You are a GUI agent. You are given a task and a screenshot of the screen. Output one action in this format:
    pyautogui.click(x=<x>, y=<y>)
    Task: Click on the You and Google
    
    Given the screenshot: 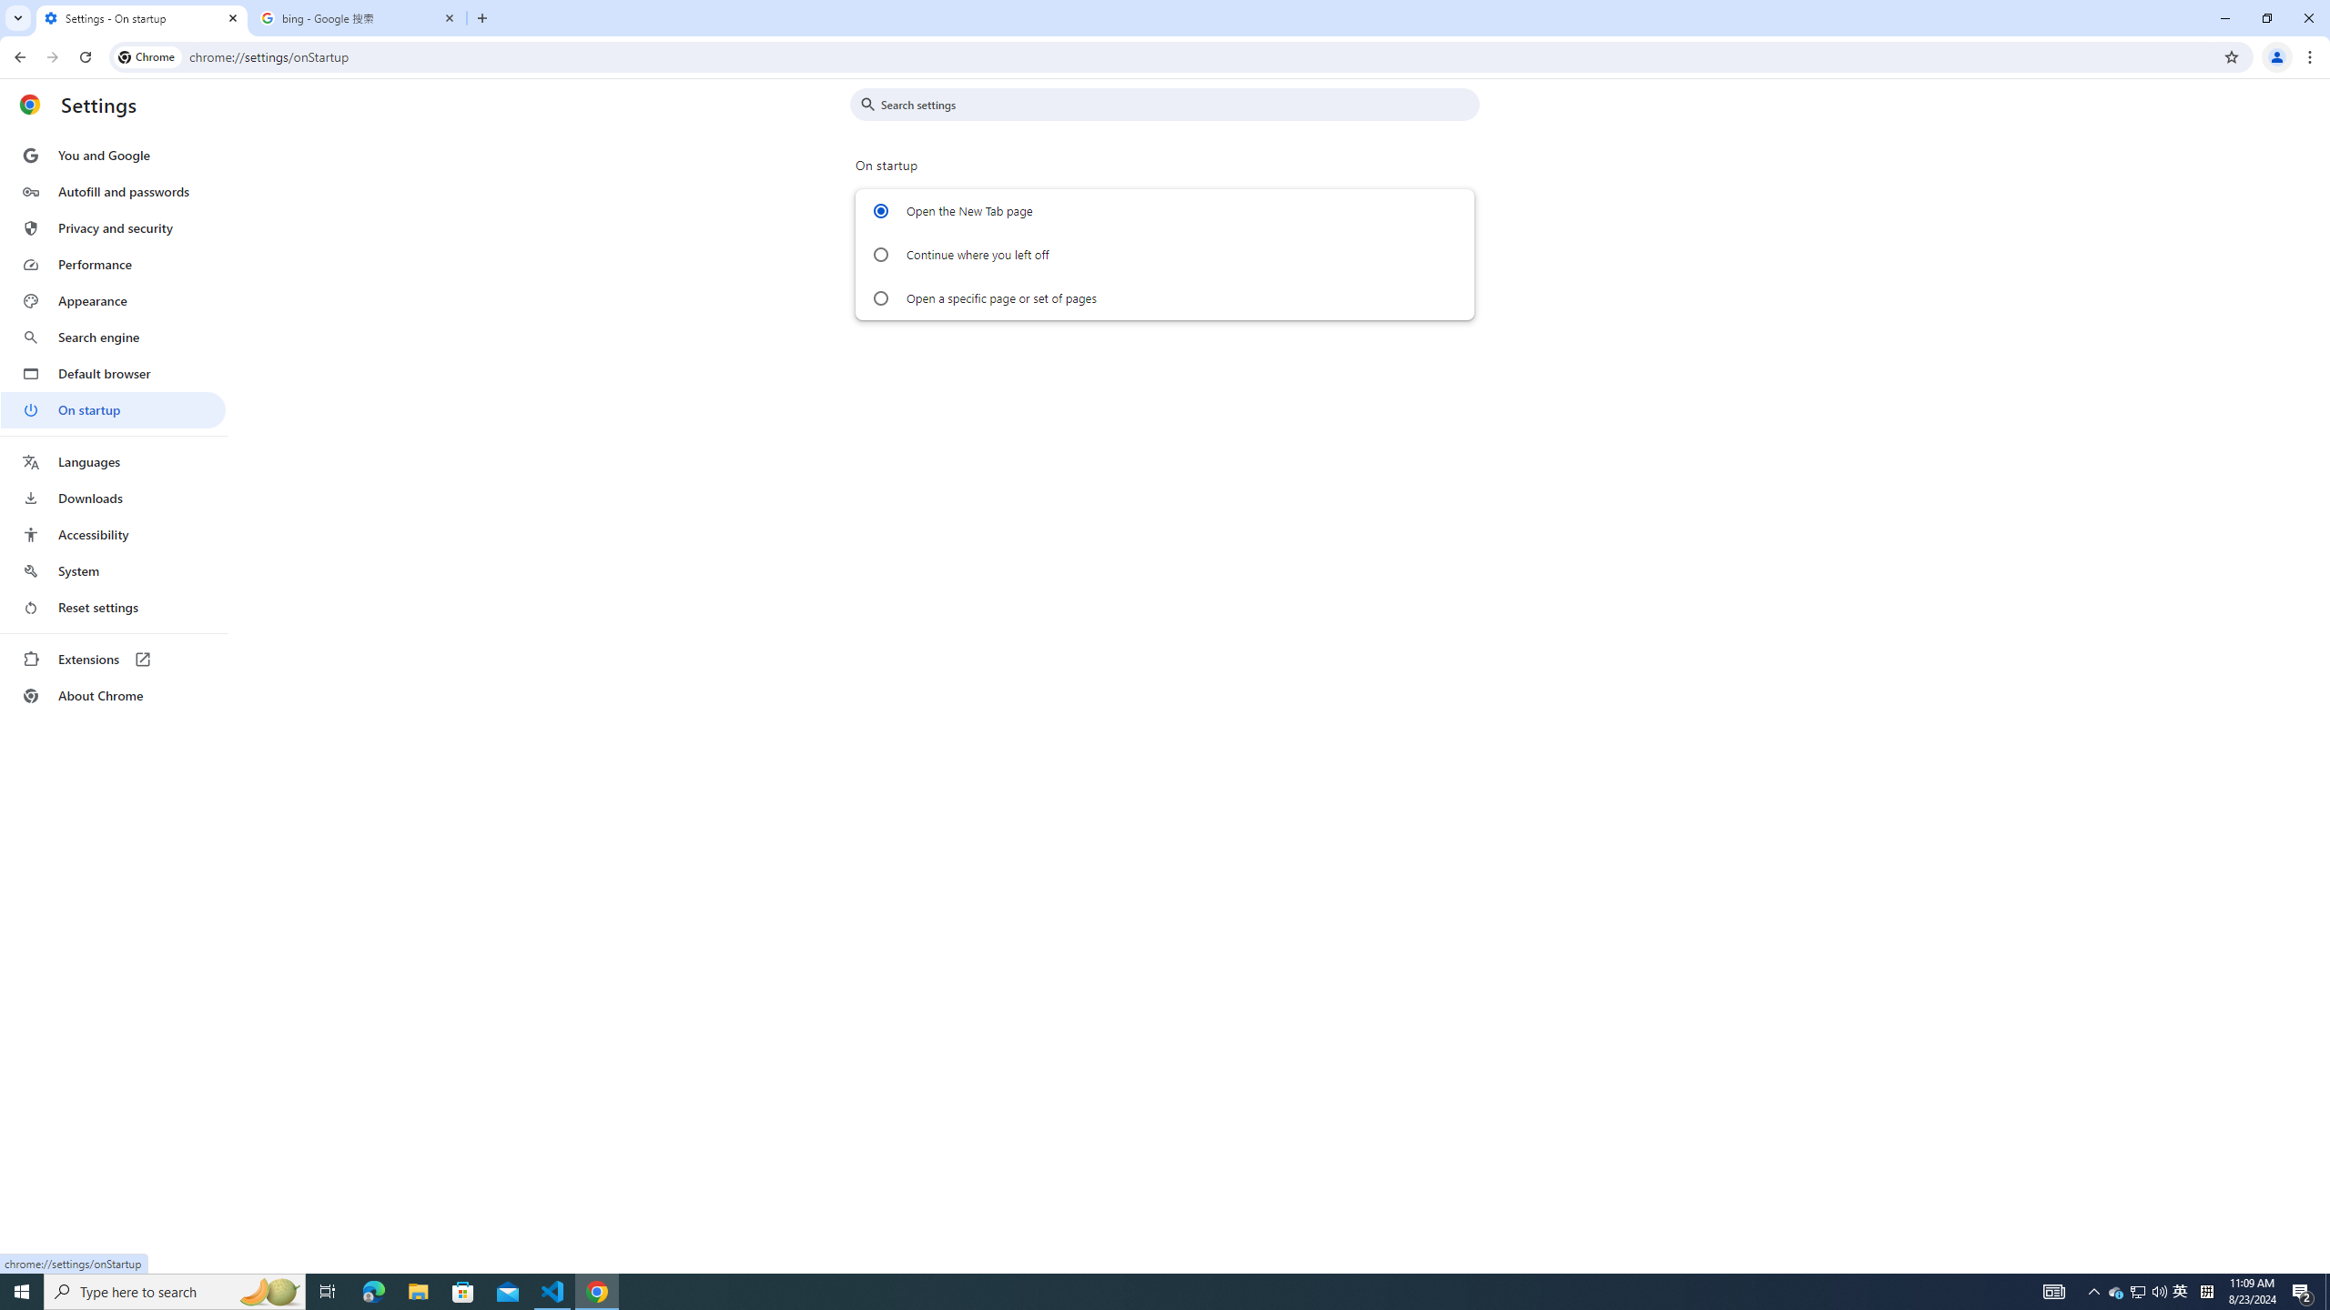 What is the action you would take?
    pyautogui.click(x=113, y=156)
    